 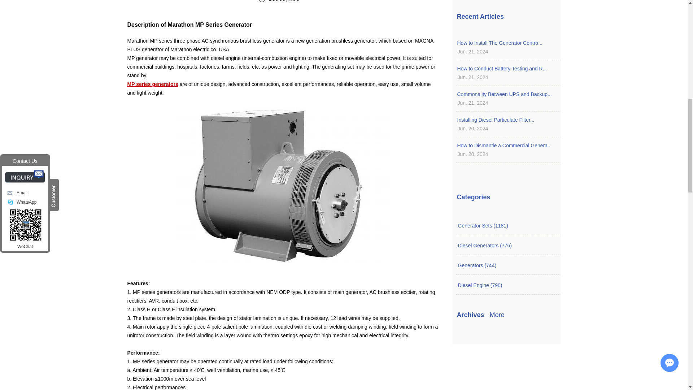 I want to click on Marathon generator, so click(x=152, y=84).